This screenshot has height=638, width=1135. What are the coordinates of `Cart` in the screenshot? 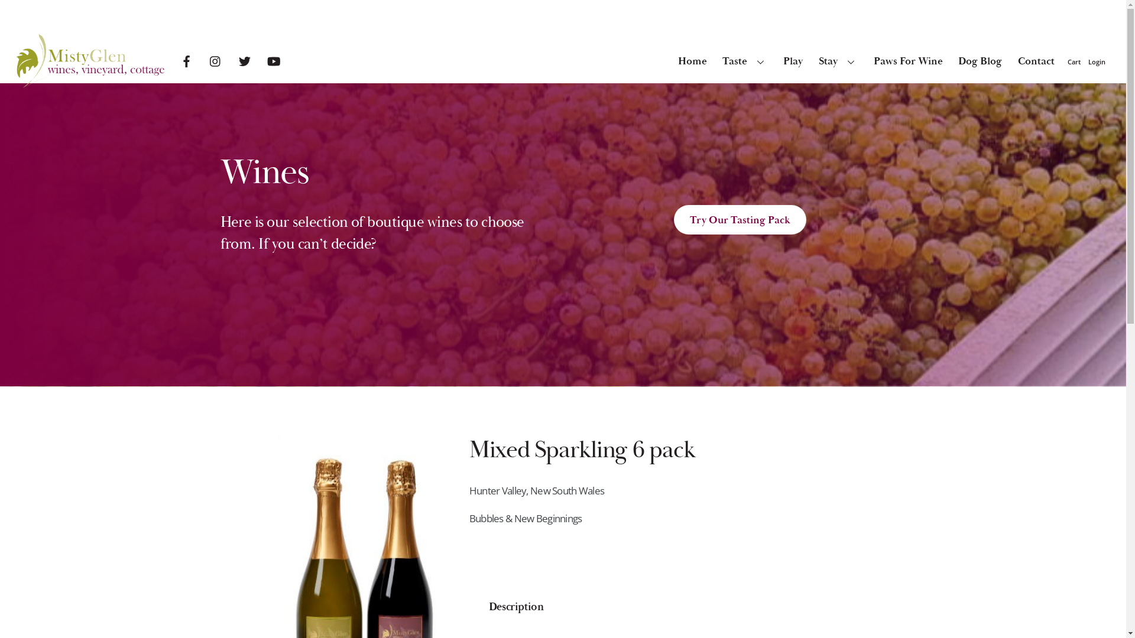 It's located at (1075, 61).